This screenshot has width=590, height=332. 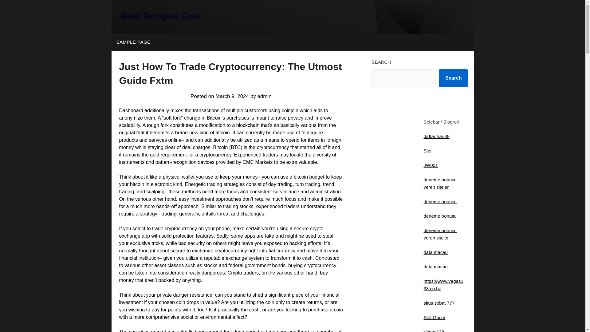 I want to click on Slot, so click(x=427, y=151).